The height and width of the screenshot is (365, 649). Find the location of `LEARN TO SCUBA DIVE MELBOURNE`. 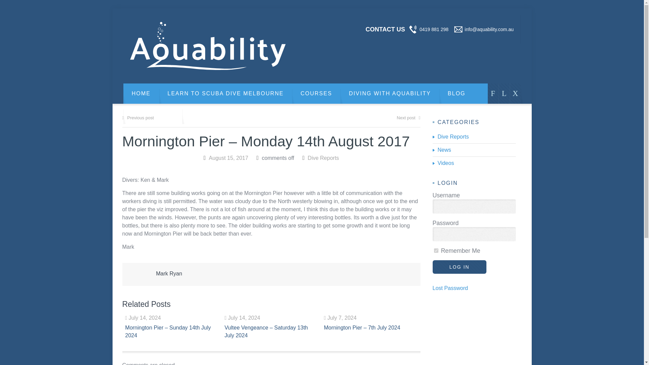

LEARN TO SCUBA DIVE MELBOURNE is located at coordinates (225, 93).